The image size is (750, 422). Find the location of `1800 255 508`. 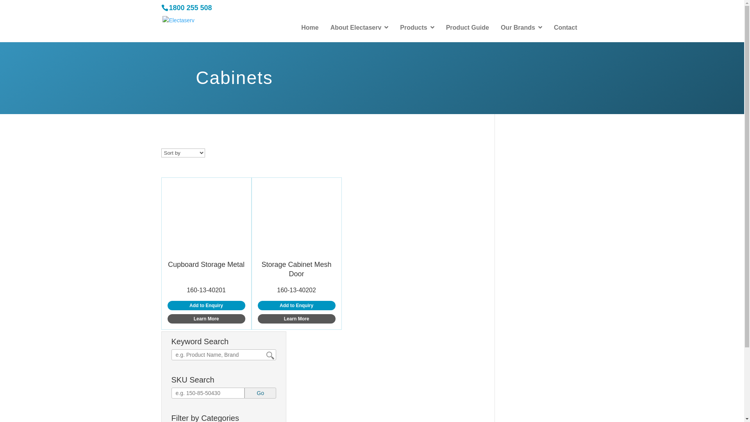

1800 255 508 is located at coordinates (190, 8).